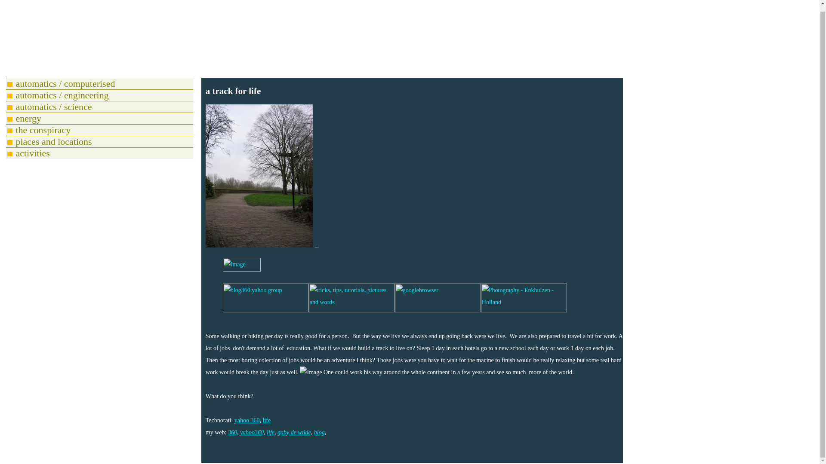 The image size is (826, 464). I want to click on 360, so click(232, 432).